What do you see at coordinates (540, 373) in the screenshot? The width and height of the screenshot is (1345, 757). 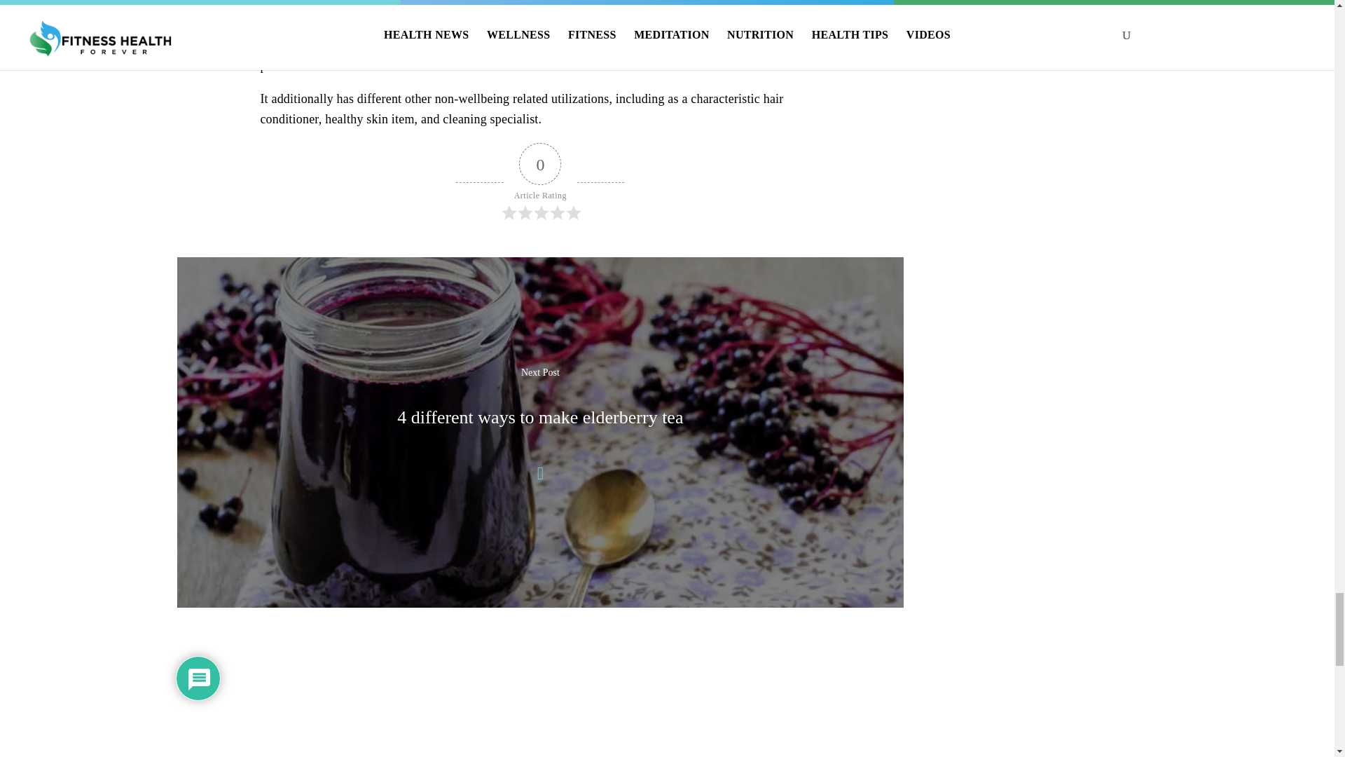 I see `Next Post` at bounding box center [540, 373].